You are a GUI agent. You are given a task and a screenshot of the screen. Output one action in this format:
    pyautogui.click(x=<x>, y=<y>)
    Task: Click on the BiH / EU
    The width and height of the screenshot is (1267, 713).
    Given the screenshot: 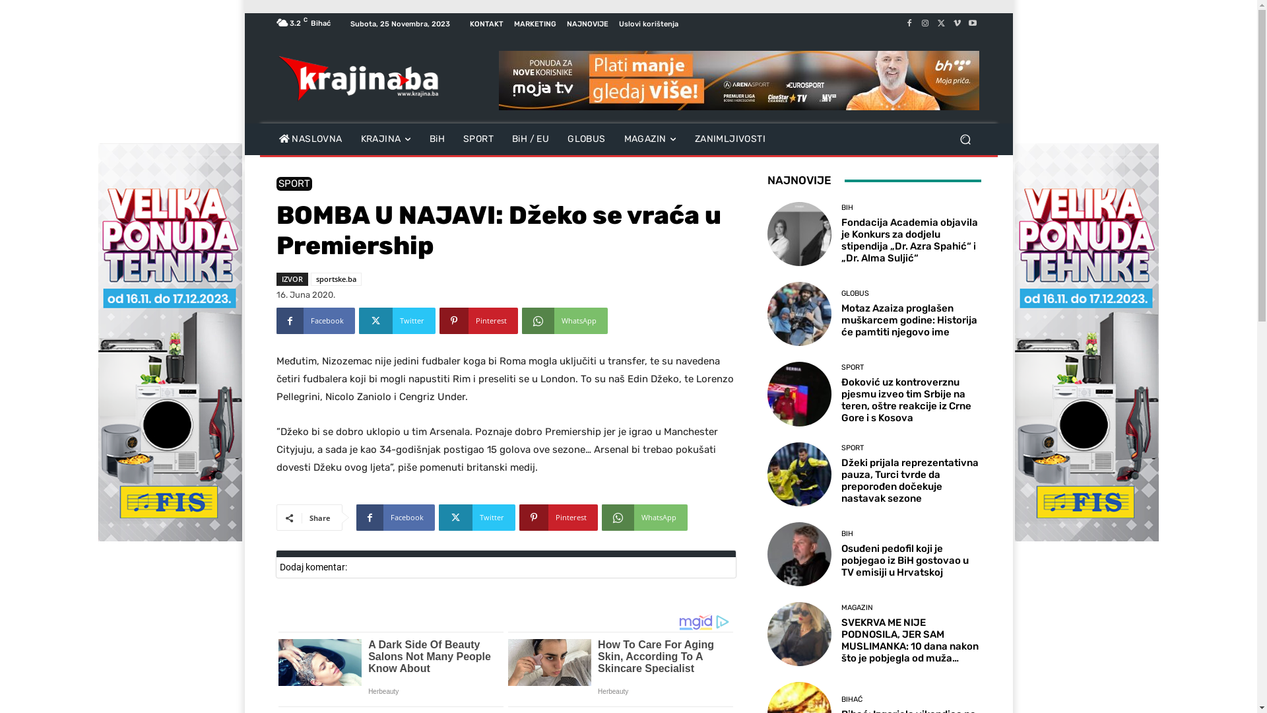 What is the action you would take?
    pyautogui.click(x=531, y=139)
    